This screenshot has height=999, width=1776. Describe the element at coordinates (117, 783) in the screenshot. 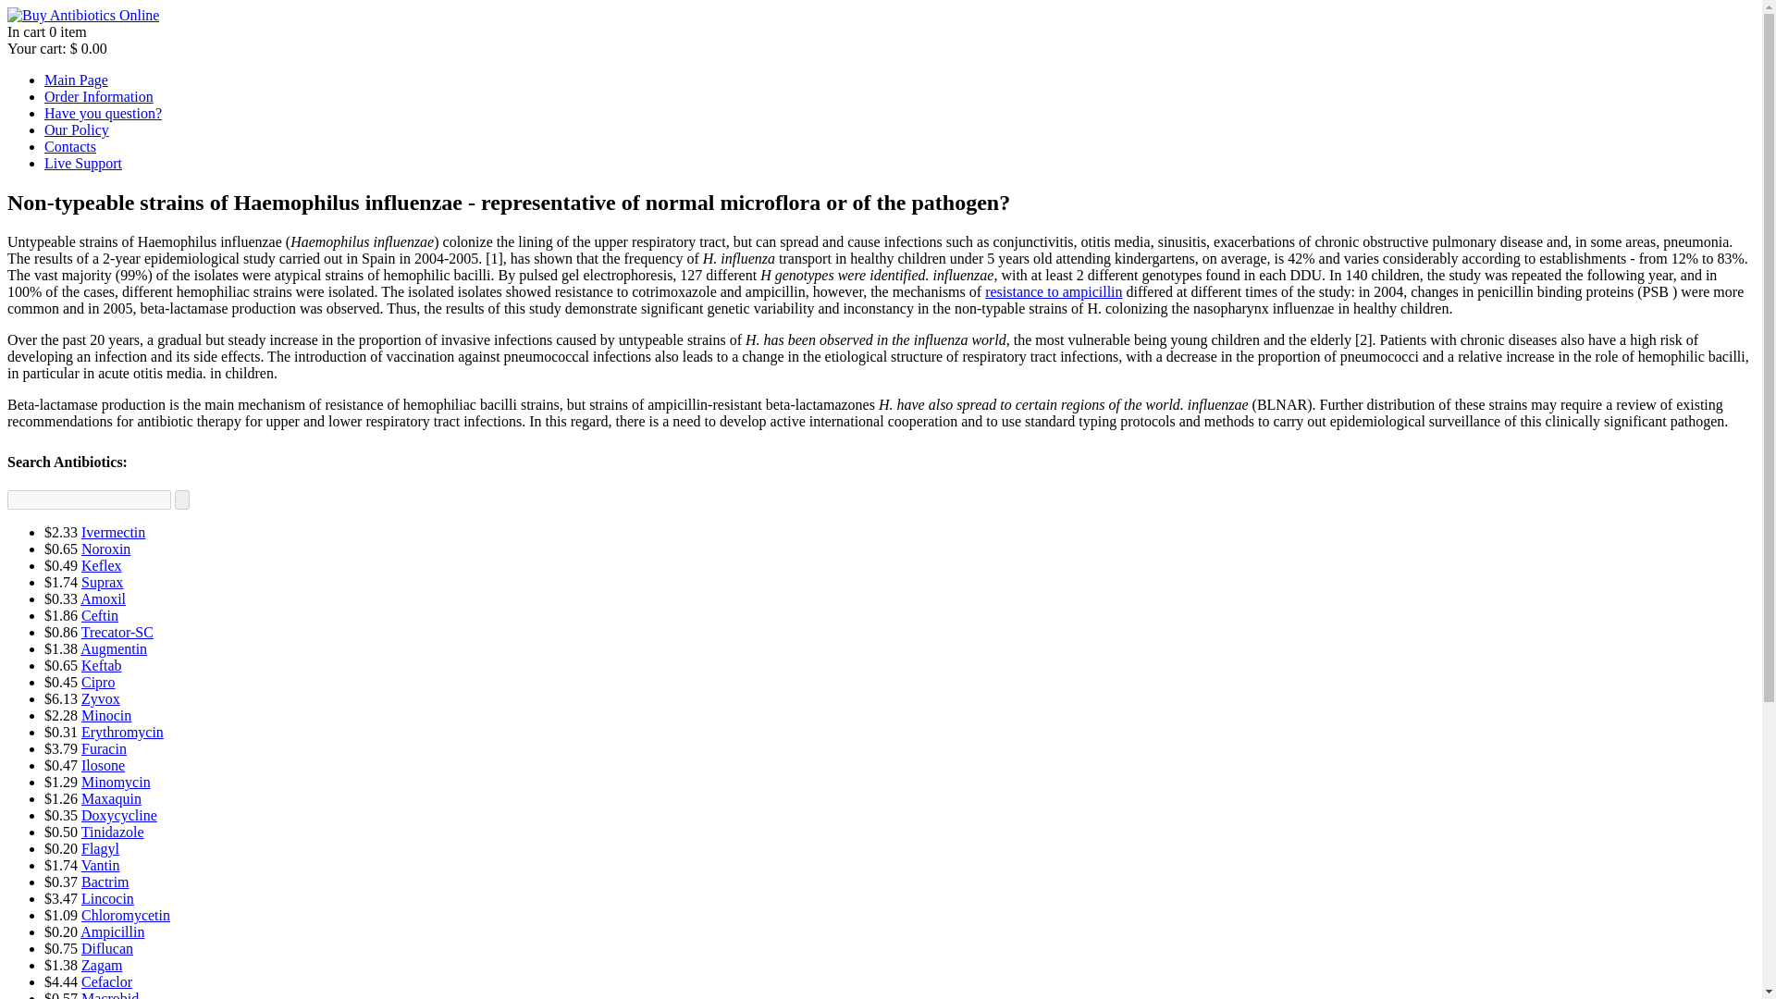

I see `Minomycin` at that location.